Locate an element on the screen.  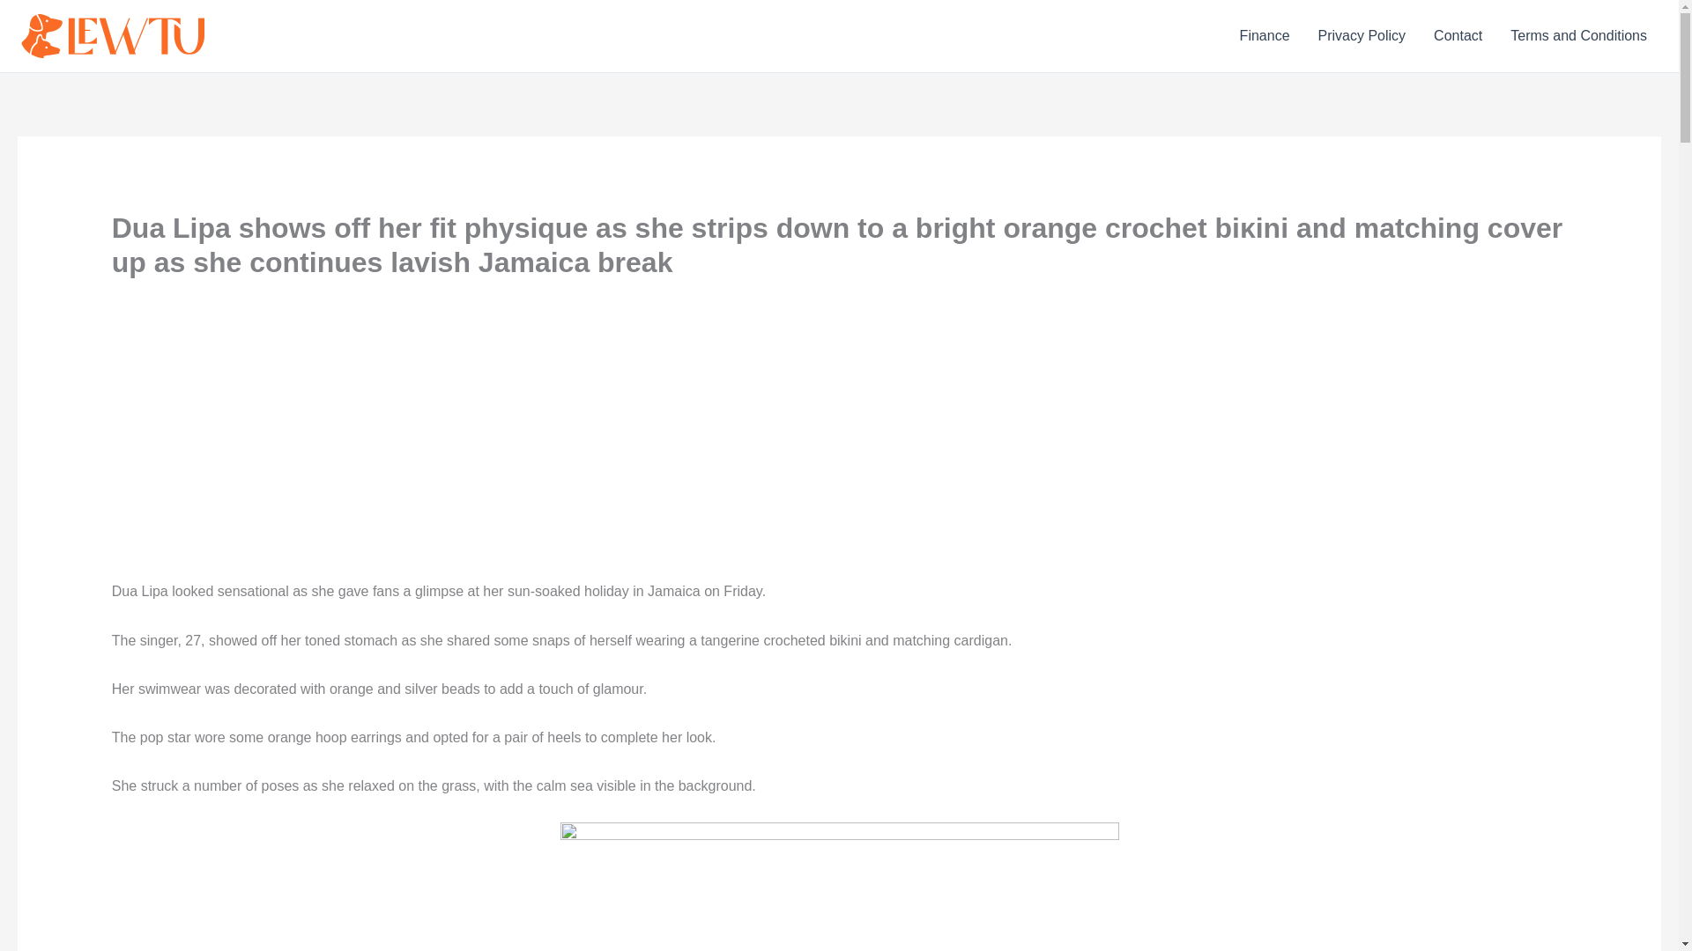
Finance is located at coordinates (1265, 36).